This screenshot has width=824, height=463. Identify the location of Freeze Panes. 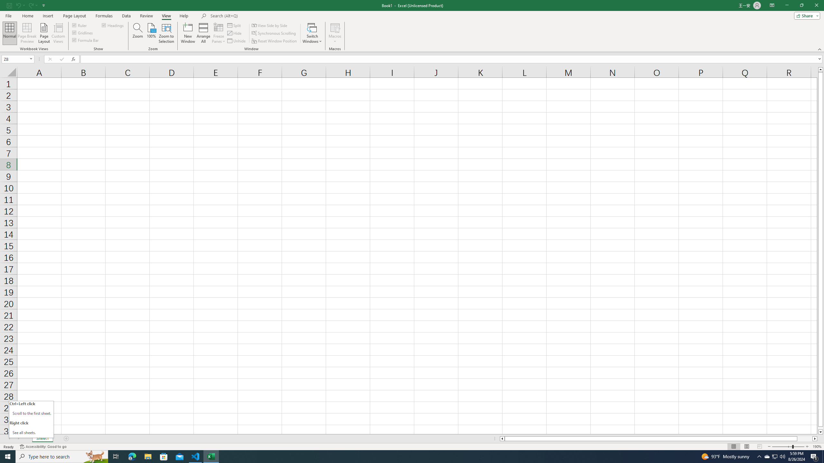
(219, 33).